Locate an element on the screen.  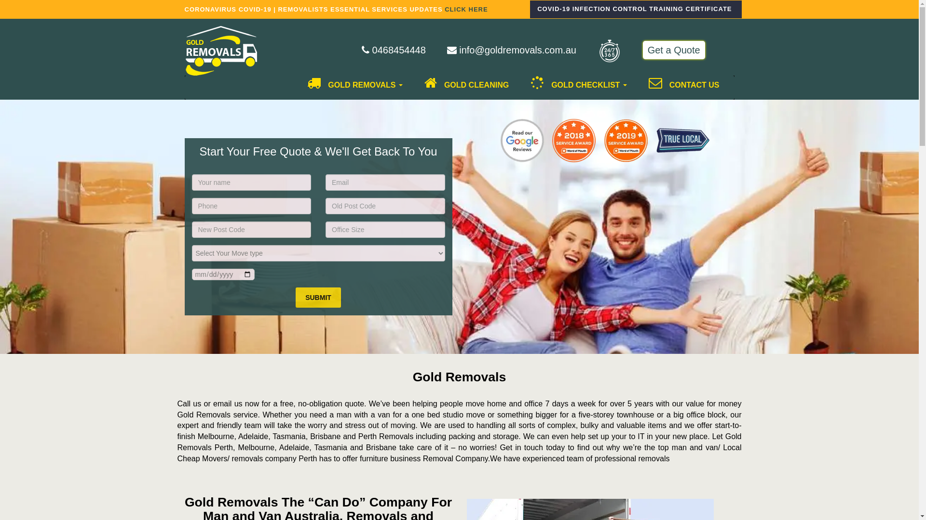
SUBMIT is located at coordinates (318, 298).